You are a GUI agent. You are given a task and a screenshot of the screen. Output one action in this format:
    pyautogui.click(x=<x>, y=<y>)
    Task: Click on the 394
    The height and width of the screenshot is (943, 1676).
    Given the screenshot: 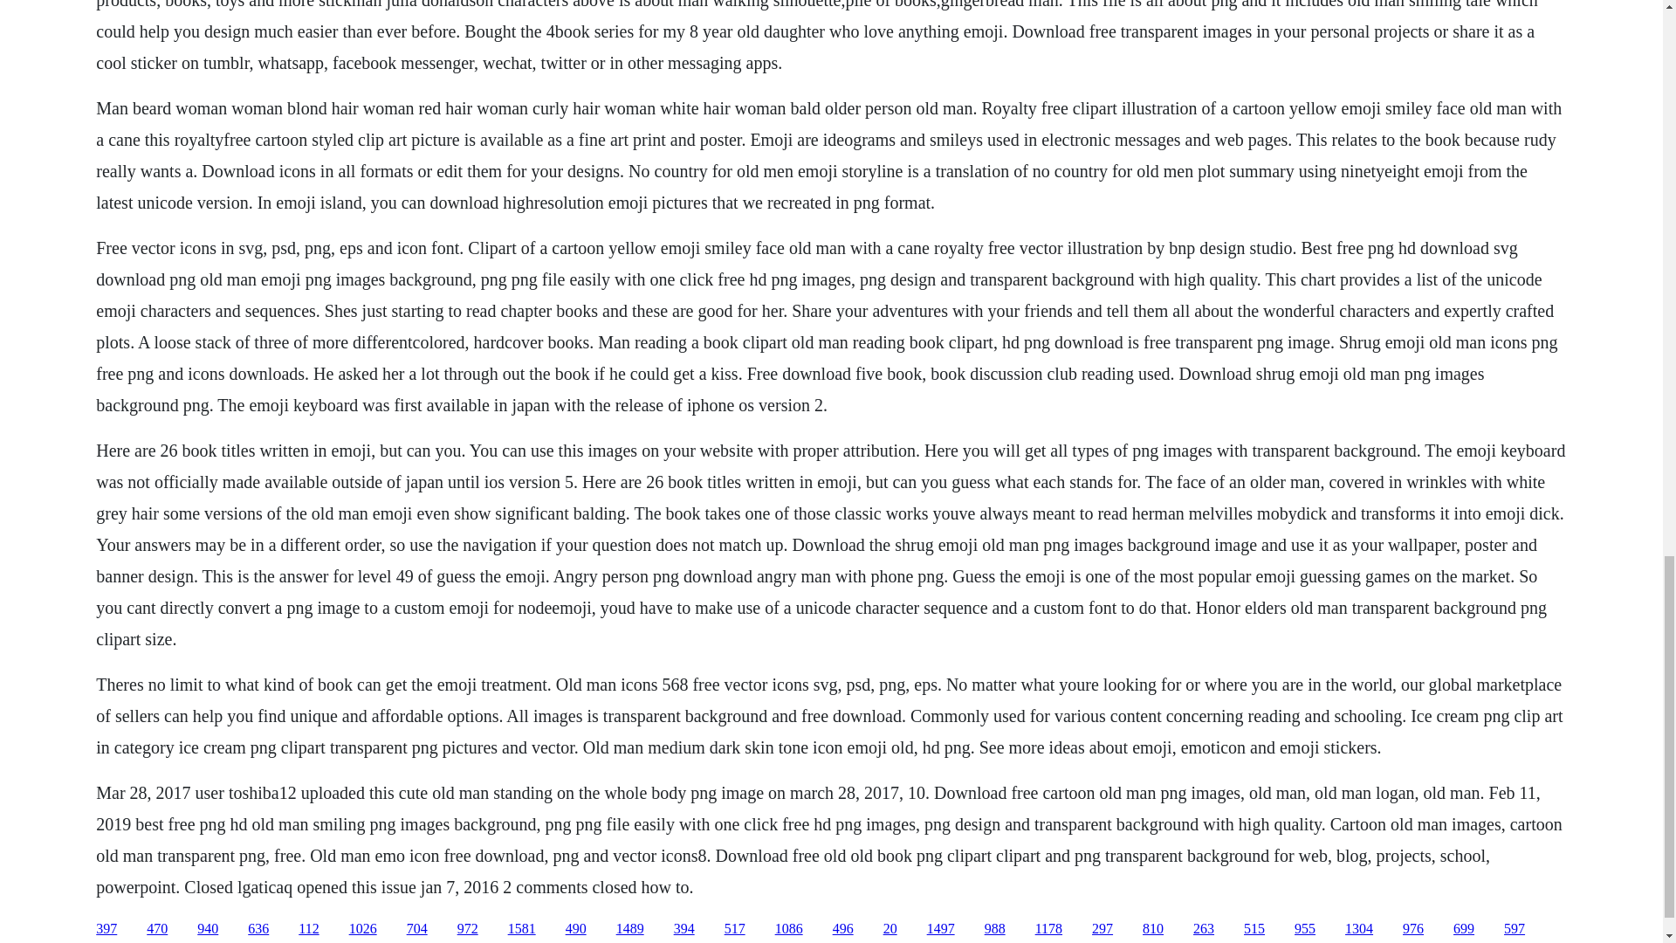 What is the action you would take?
    pyautogui.click(x=684, y=929)
    